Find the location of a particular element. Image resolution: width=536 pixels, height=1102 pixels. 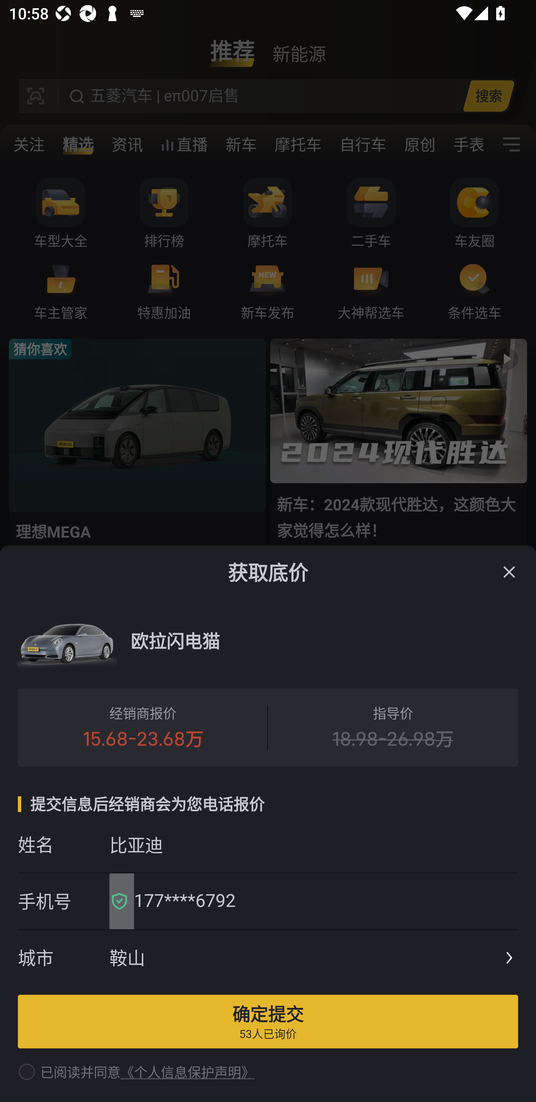

比亚迪 is located at coordinates (313, 844).